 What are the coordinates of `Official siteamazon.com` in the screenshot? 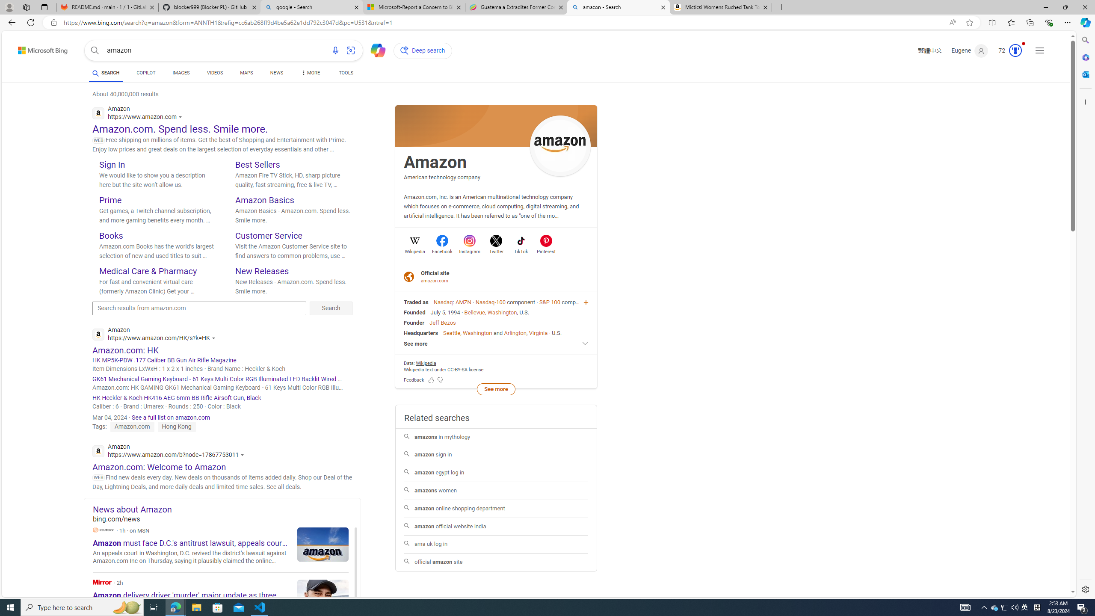 It's located at (496, 276).